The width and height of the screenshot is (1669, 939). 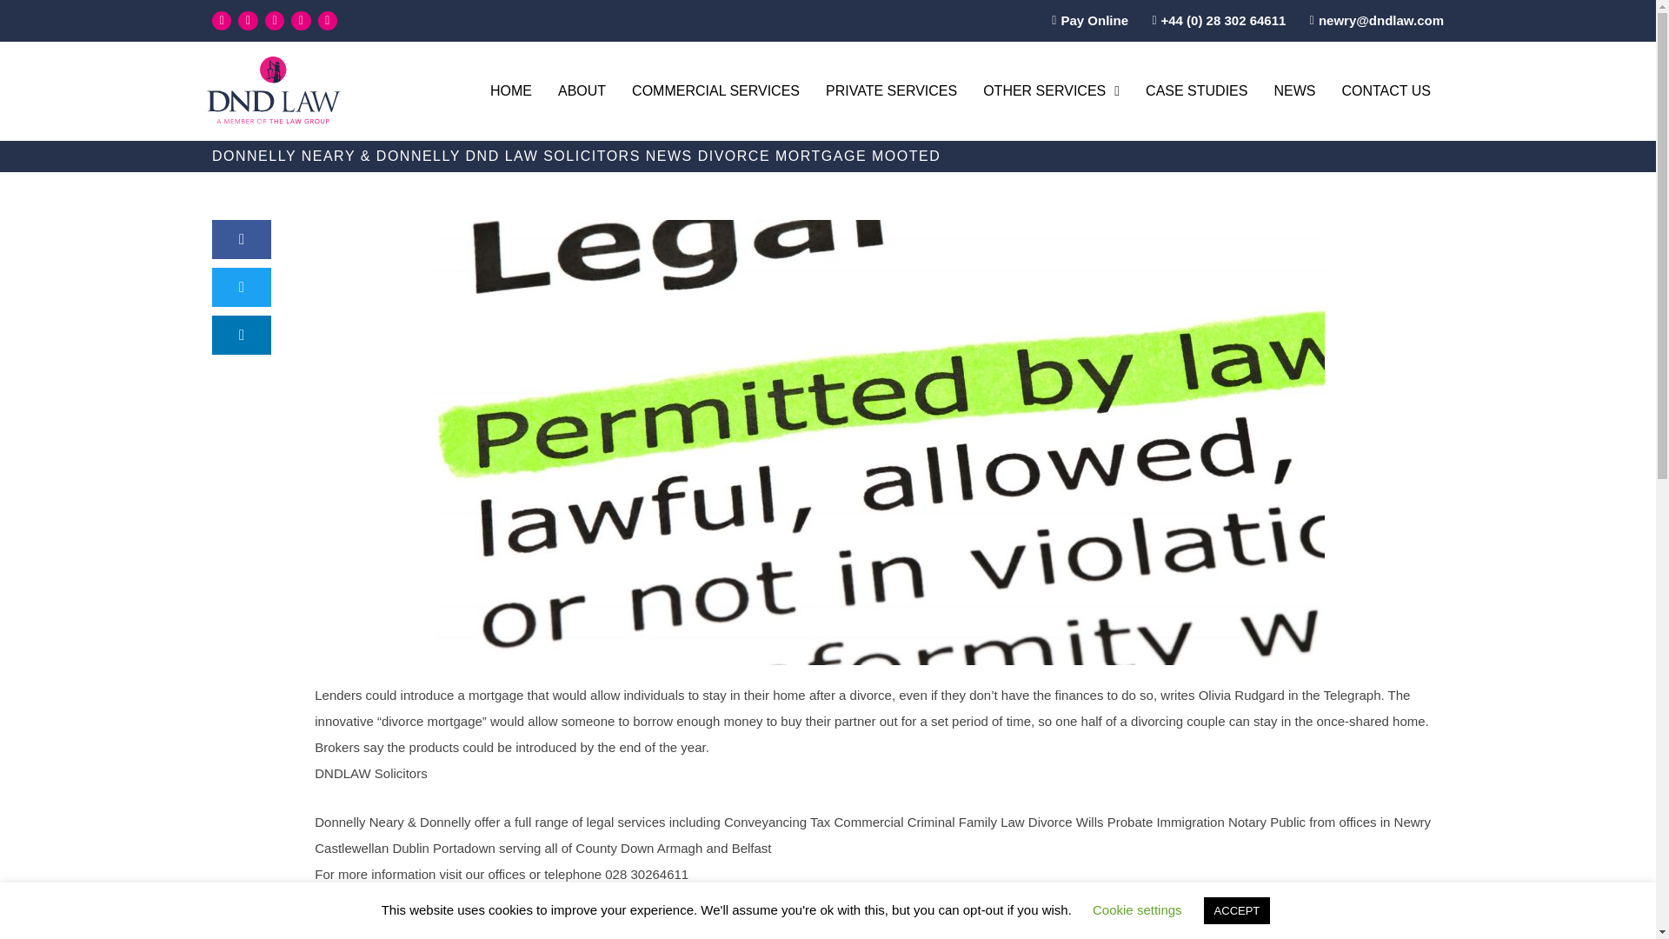 I want to click on ABOUT, so click(x=582, y=90).